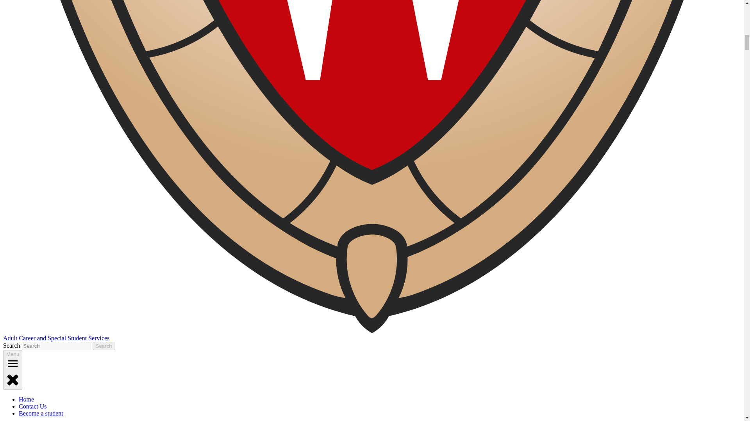 This screenshot has width=750, height=421. What do you see at coordinates (26, 399) in the screenshot?
I see `Home` at bounding box center [26, 399].